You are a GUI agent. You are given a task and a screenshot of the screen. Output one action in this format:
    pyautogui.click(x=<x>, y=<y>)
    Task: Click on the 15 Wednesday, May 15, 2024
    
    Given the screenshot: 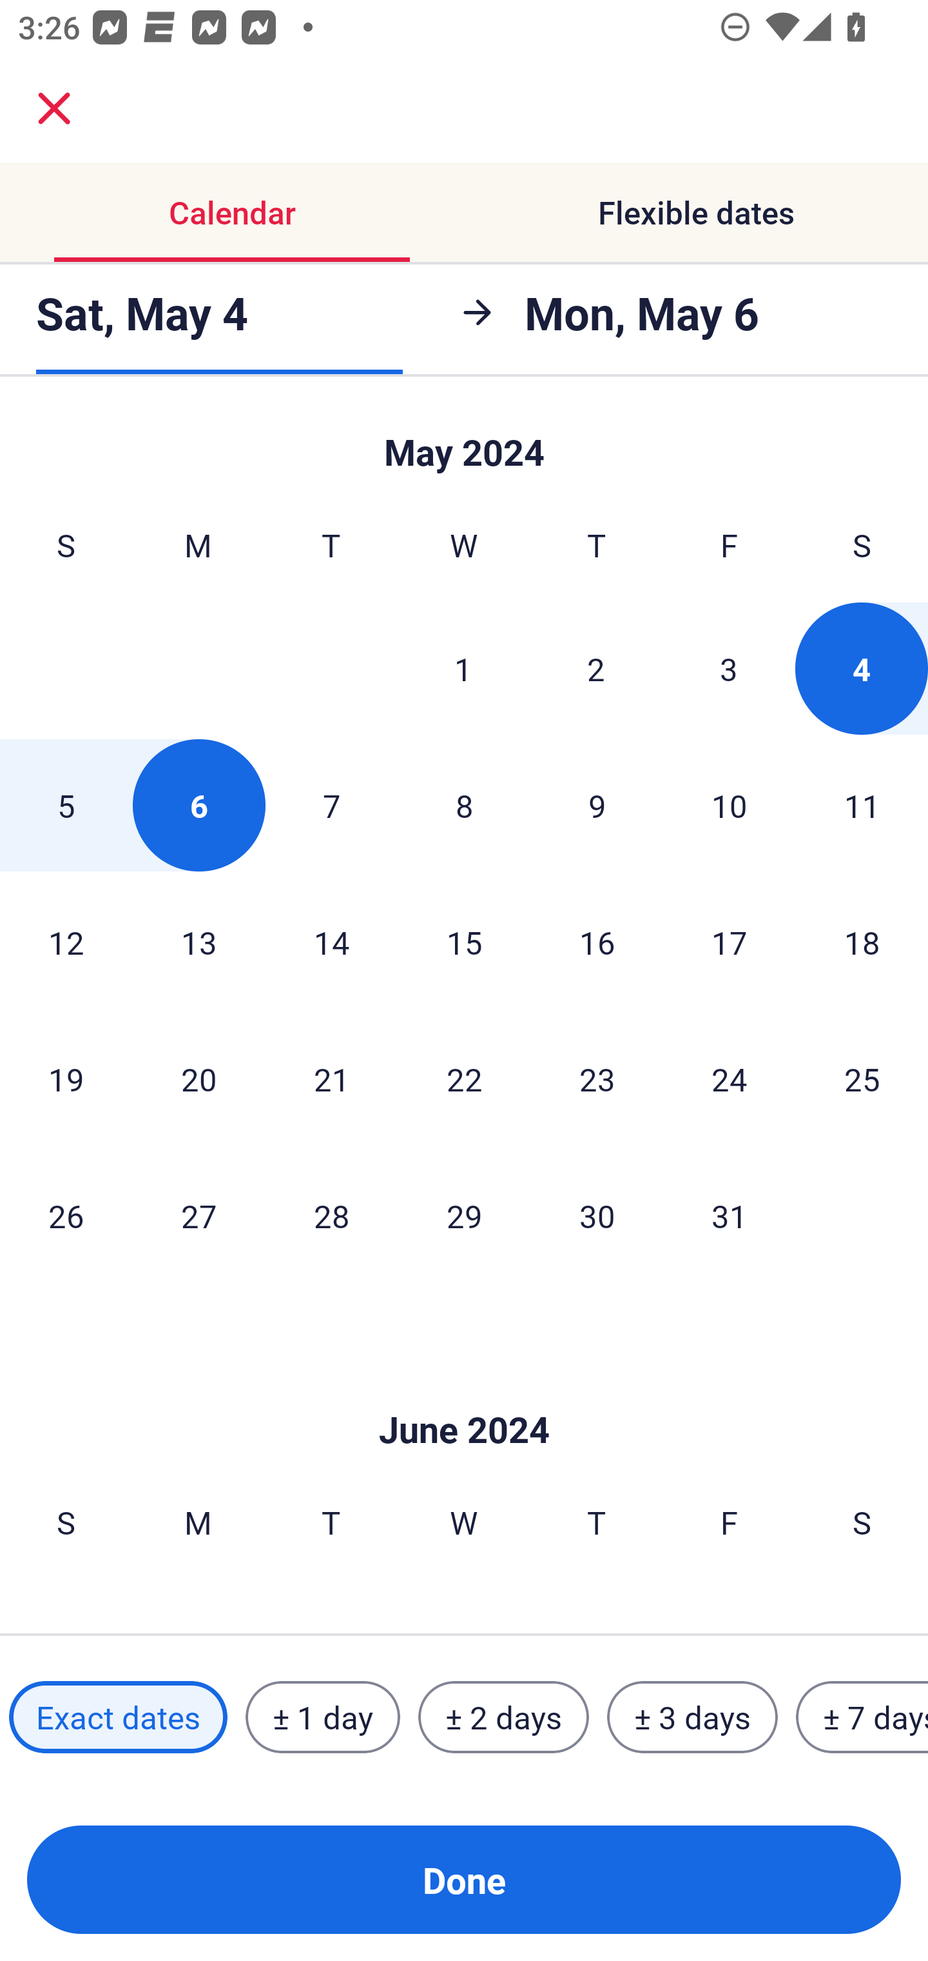 What is the action you would take?
    pyautogui.click(x=464, y=942)
    